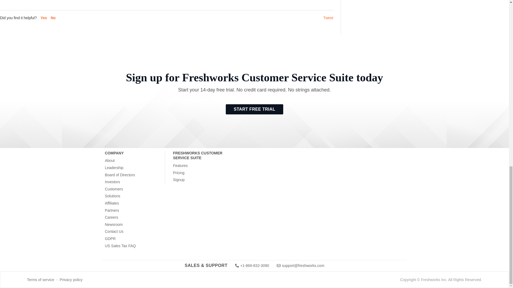  What do you see at coordinates (114, 189) in the screenshot?
I see `Customers` at bounding box center [114, 189].